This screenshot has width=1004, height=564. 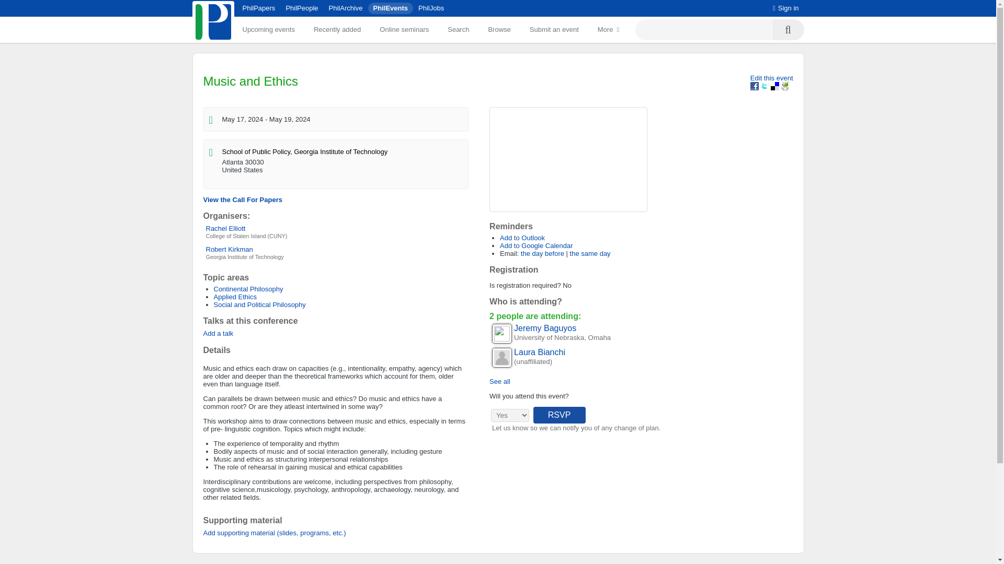 I want to click on Print Friendly, so click(x=785, y=86).